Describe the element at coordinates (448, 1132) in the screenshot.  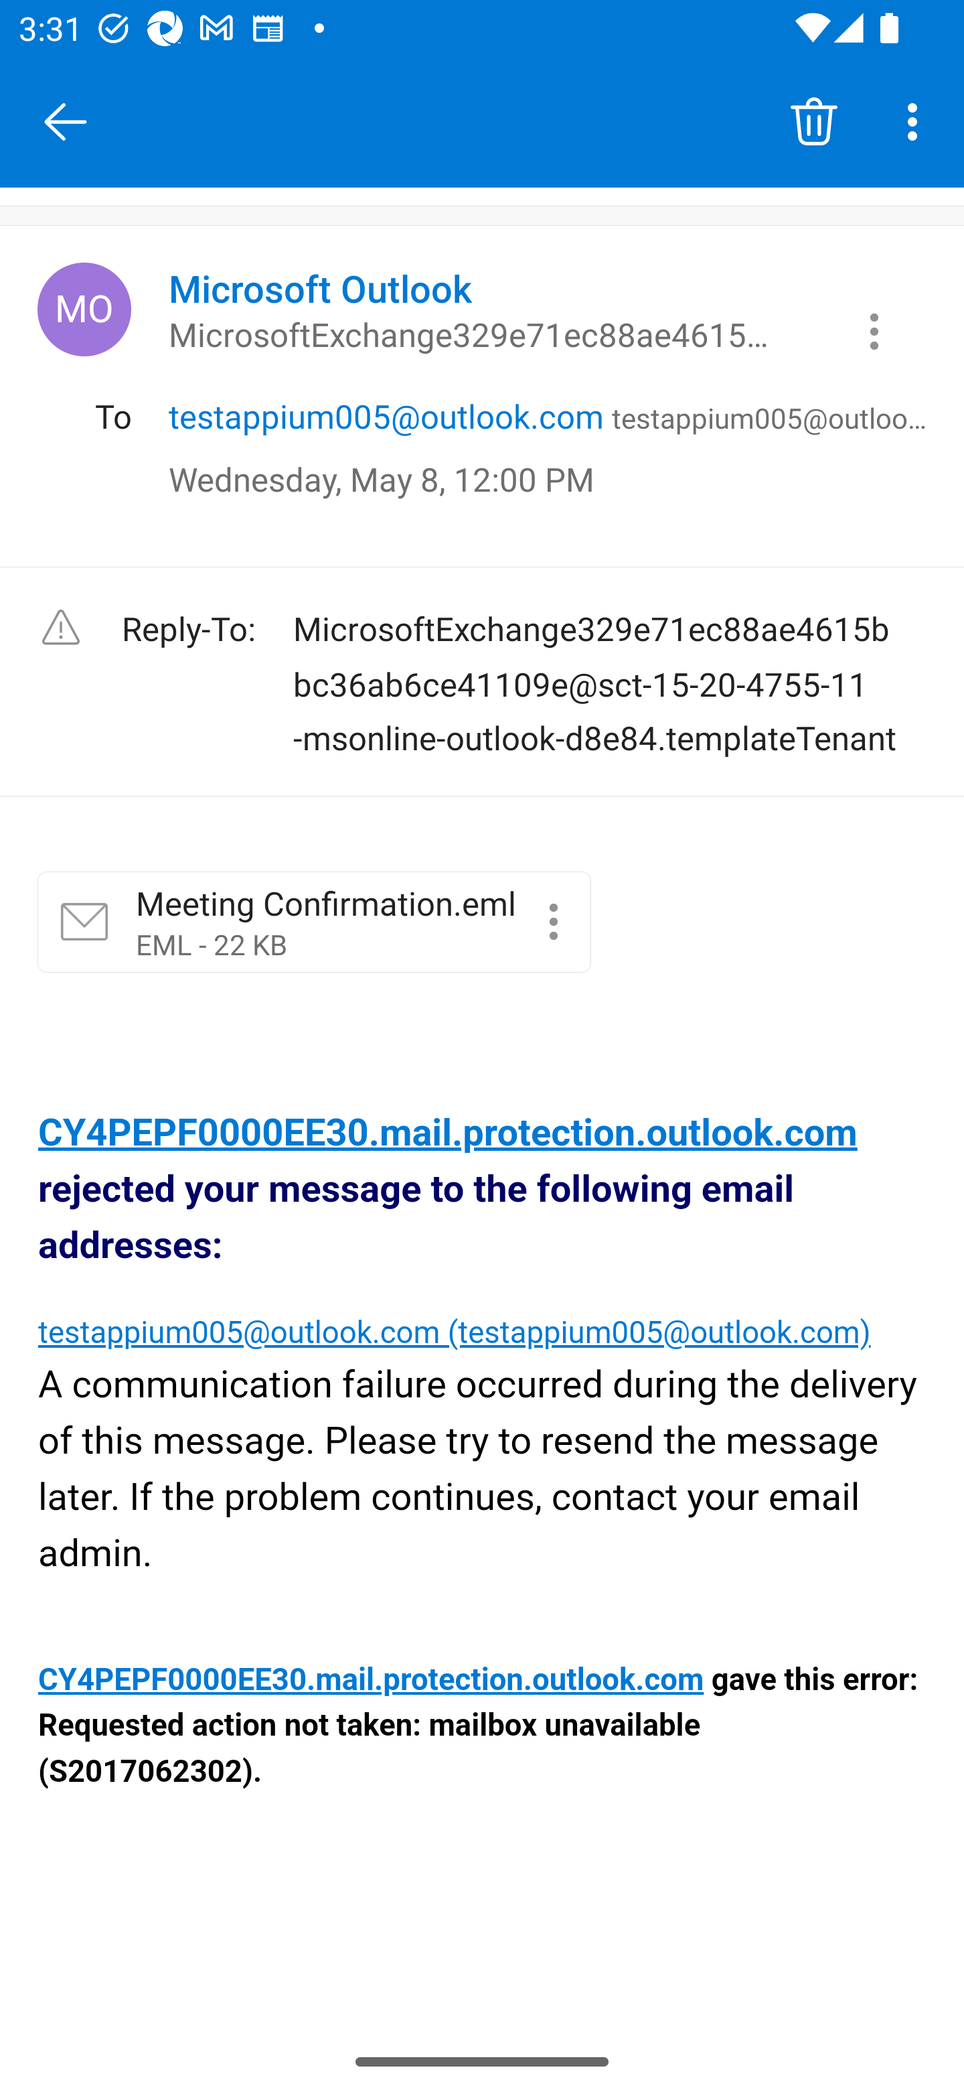
I see `CY4PEPF0000EE30.mail.protection.outlook.com` at that location.